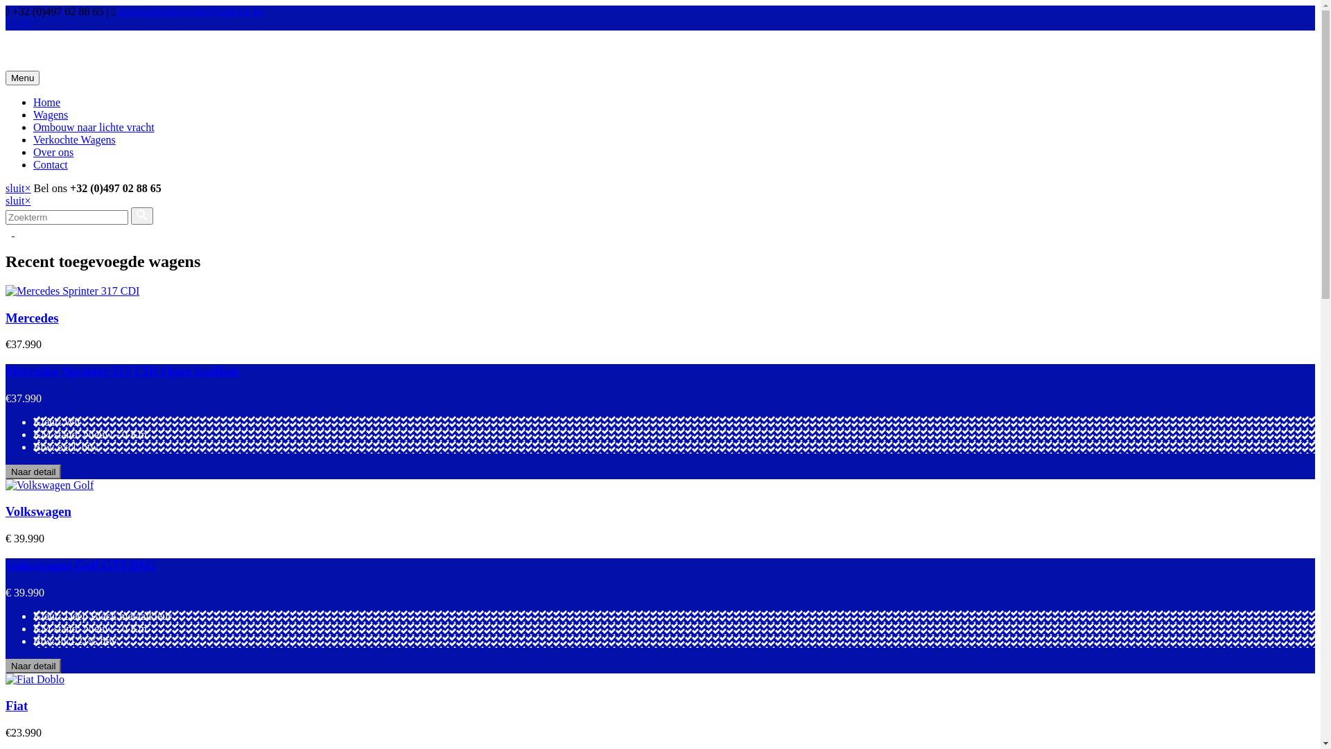  What do you see at coordinates (191, 11) in the screenshot?
I see `autotradingdewinne@outlook.be` at bounding box center [191, 11].